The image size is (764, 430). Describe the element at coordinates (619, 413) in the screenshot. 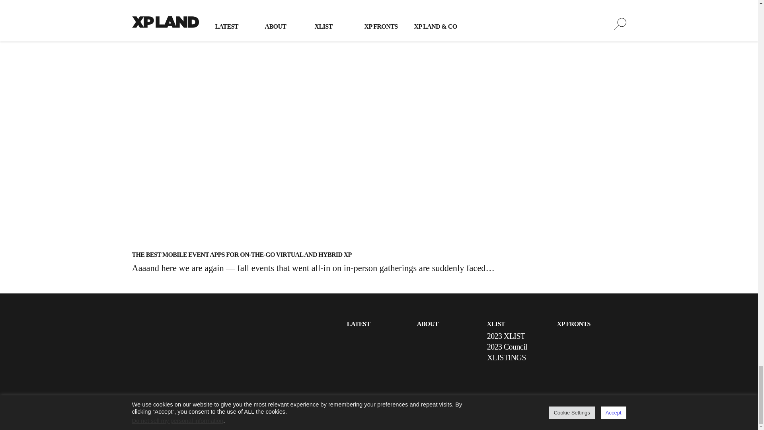

I see `Facebook` at that location.